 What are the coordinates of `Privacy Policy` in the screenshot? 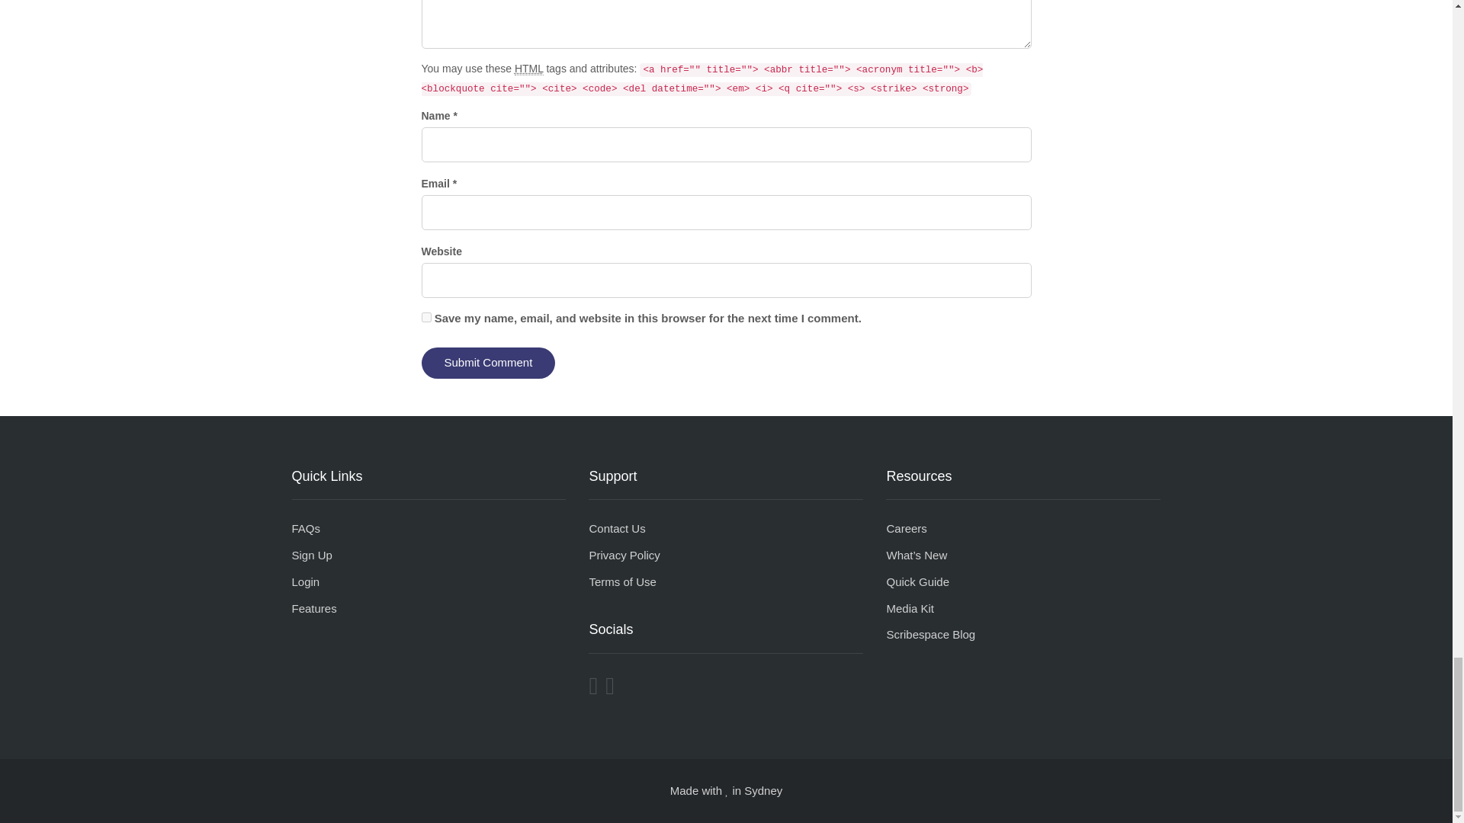 It's located at (624, 555).